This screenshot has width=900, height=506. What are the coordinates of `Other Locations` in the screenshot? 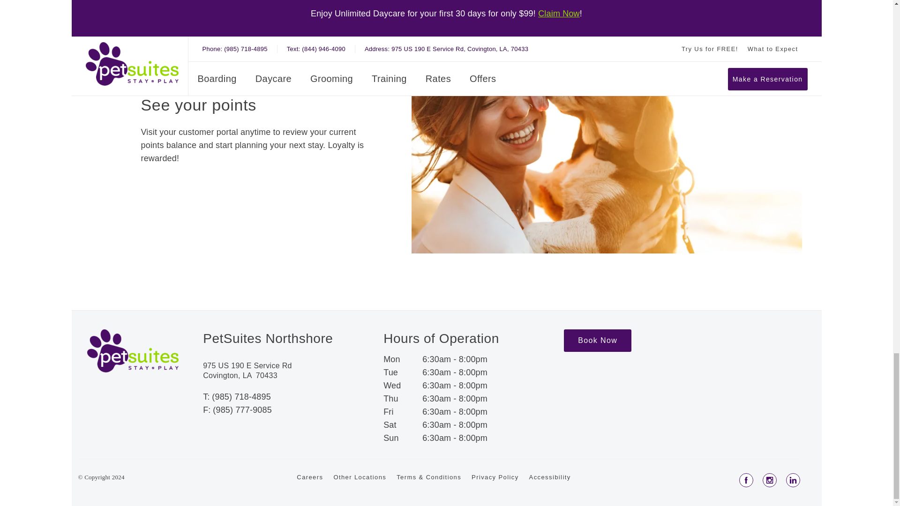 It's located at (359, 496).